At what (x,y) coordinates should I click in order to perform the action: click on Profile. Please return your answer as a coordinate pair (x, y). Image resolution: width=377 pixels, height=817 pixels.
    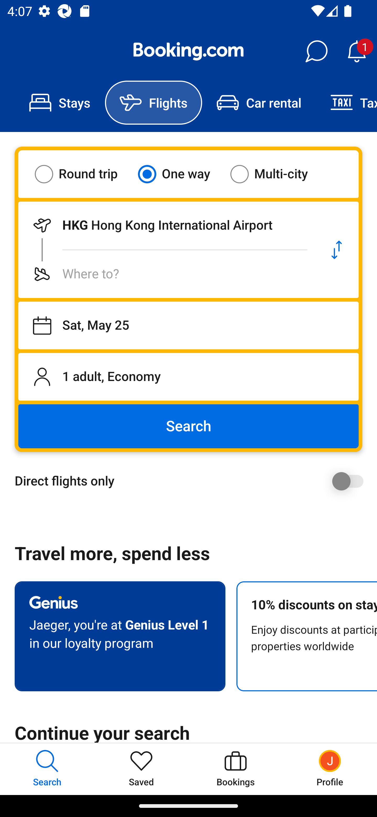
    Looking at the image, I should click on (330, 769).